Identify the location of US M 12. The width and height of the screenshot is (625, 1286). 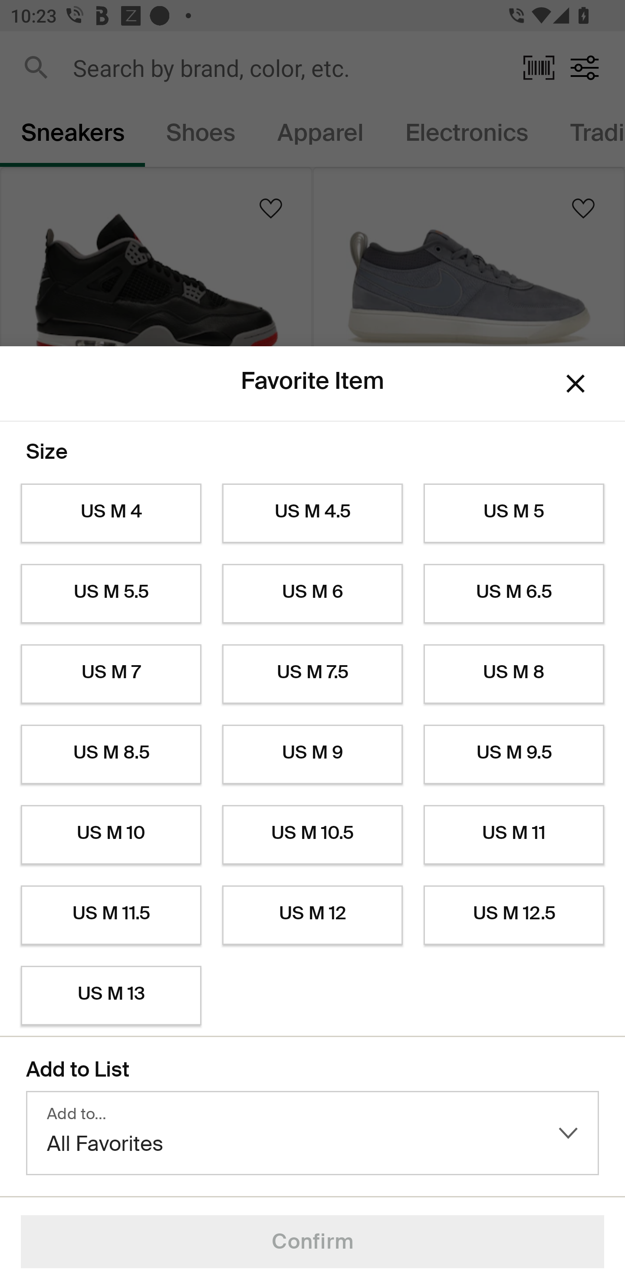
(312, 915).